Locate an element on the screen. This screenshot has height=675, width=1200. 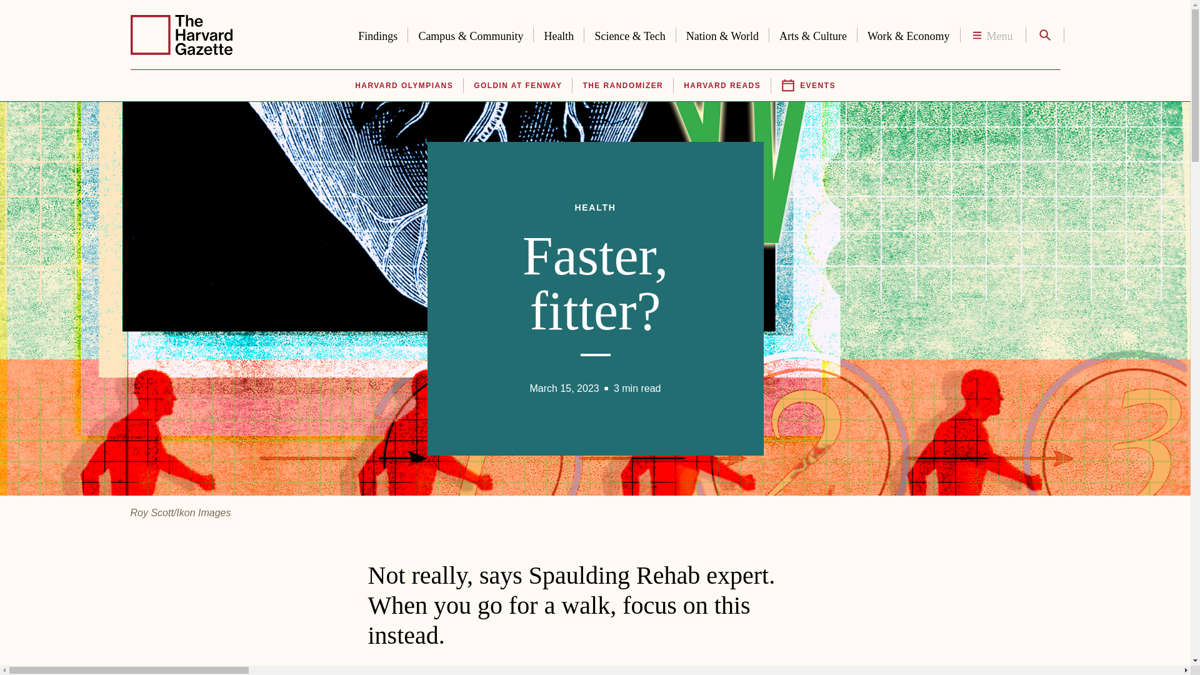
Menu is located at coordinates (992, 35).